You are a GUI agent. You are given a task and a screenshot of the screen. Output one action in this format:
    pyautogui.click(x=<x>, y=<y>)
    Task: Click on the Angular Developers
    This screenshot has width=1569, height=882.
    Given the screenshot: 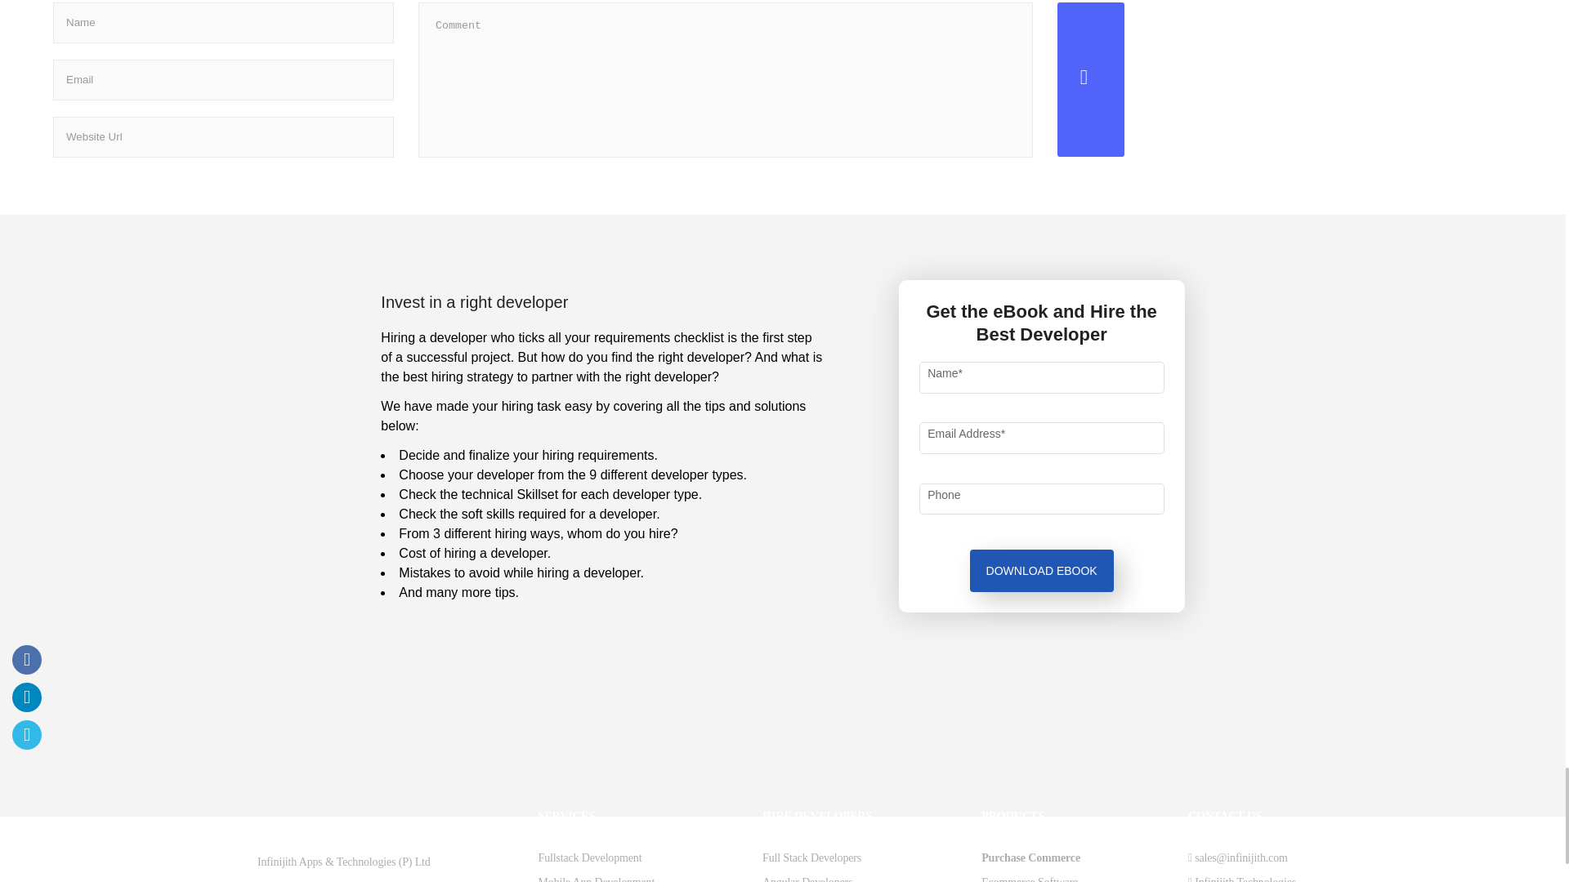 What is the action you would take?
    pyautogui.click(x=807, y=879)
    